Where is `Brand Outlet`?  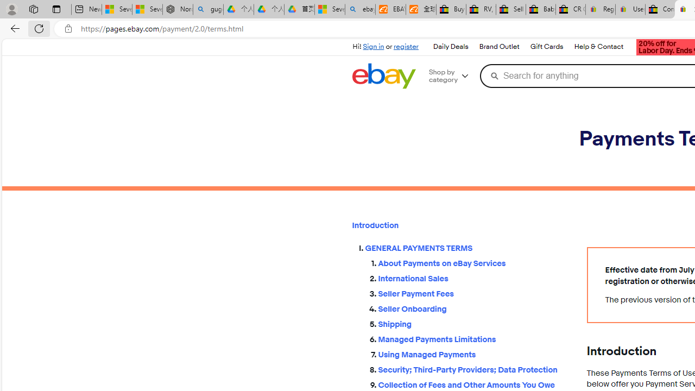
Brand Outlet is located at coordinates (499, 47).